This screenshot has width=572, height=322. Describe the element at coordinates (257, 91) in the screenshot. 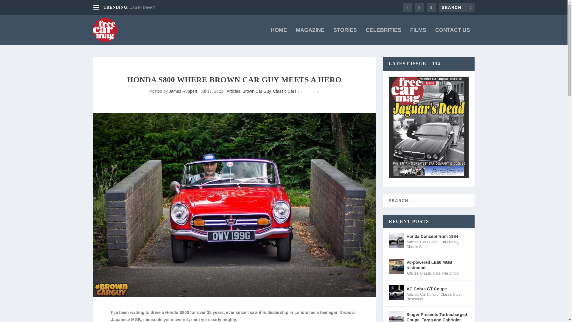

I see `Brown Car Guy` at that location.